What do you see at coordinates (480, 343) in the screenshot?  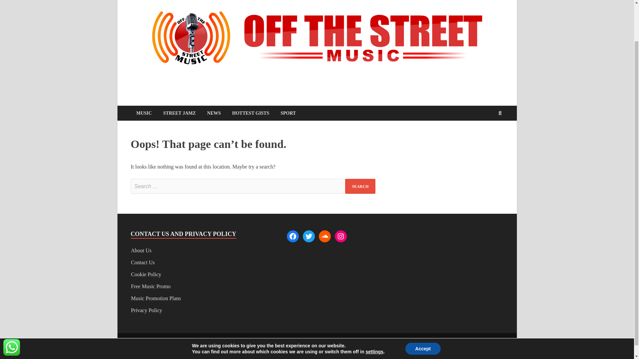 I see `Follow us on Twitter` at bounding box center [480, 343].